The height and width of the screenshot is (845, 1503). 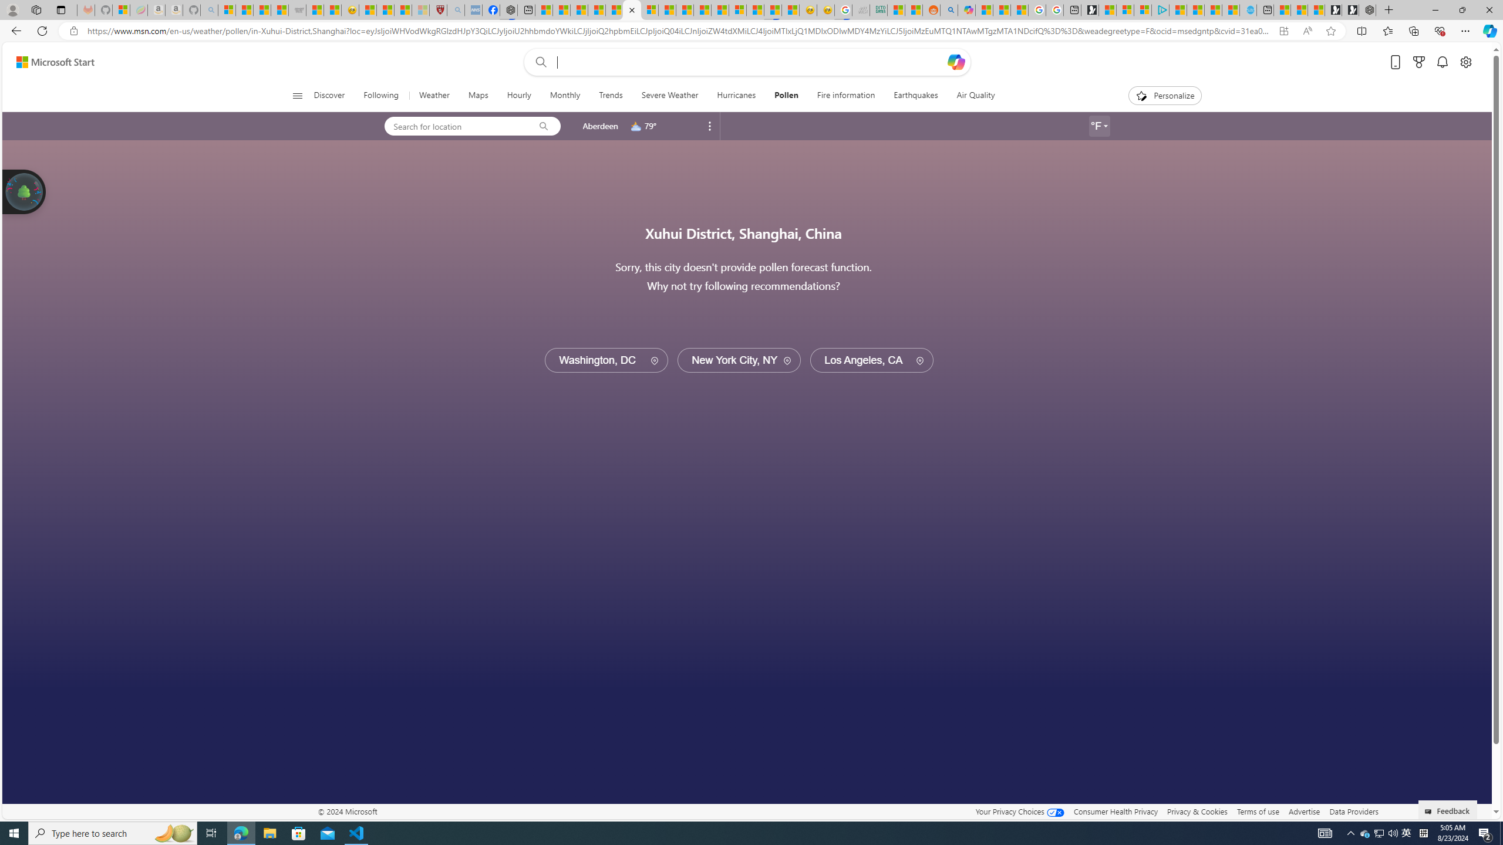 I want to click on Search for location, so click(x=455, y=126).